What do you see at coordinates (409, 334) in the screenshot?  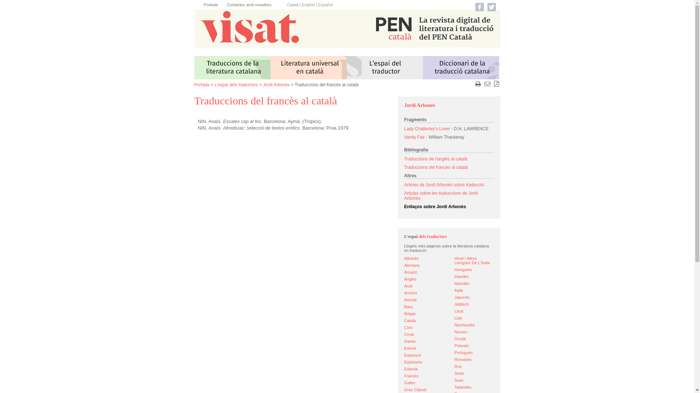 I see `Croat` at bounding box center [409, 334].